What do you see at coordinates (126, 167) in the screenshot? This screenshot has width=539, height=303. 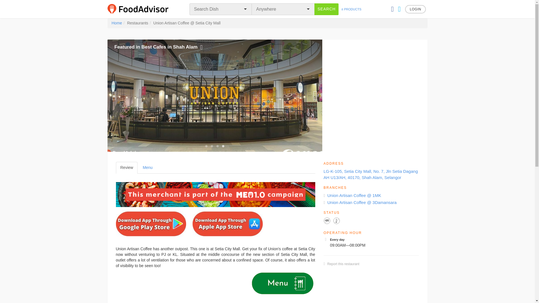 I see `Review` at bounding box center [126, 167].